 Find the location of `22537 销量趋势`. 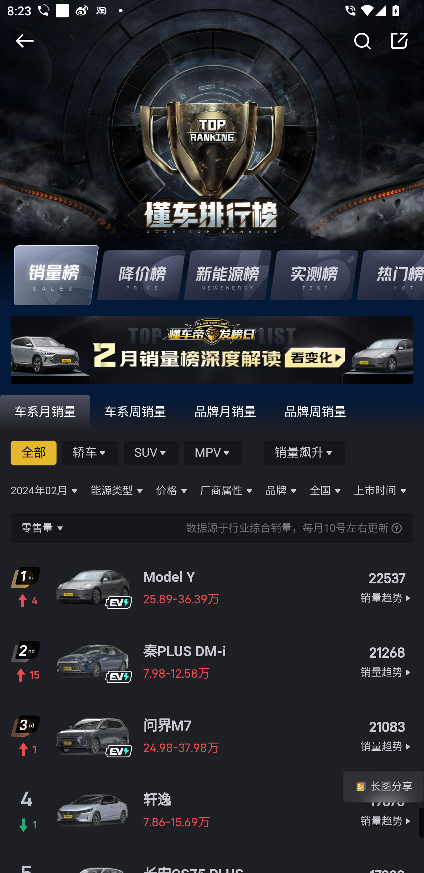

22537 销量趋势 is located at coordinates (386, 588).